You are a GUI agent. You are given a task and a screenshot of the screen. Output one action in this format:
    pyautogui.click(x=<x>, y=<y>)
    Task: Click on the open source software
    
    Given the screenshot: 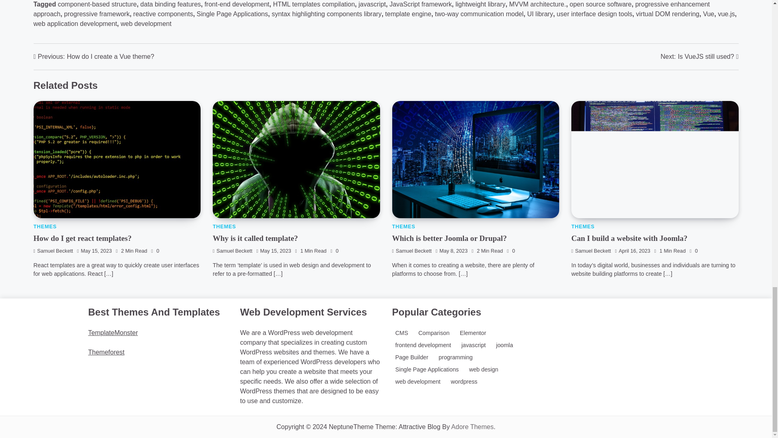 What is the action you would take?
    pyautogui.click(x=601, y=4)
    